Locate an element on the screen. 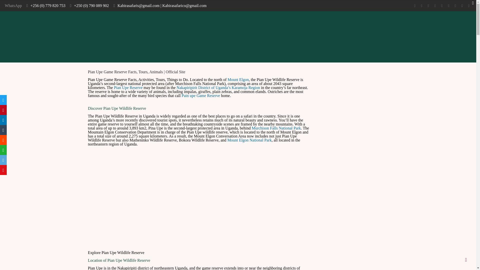 The image size is (480, 270). YouTube is located at coordinates (435, 6).